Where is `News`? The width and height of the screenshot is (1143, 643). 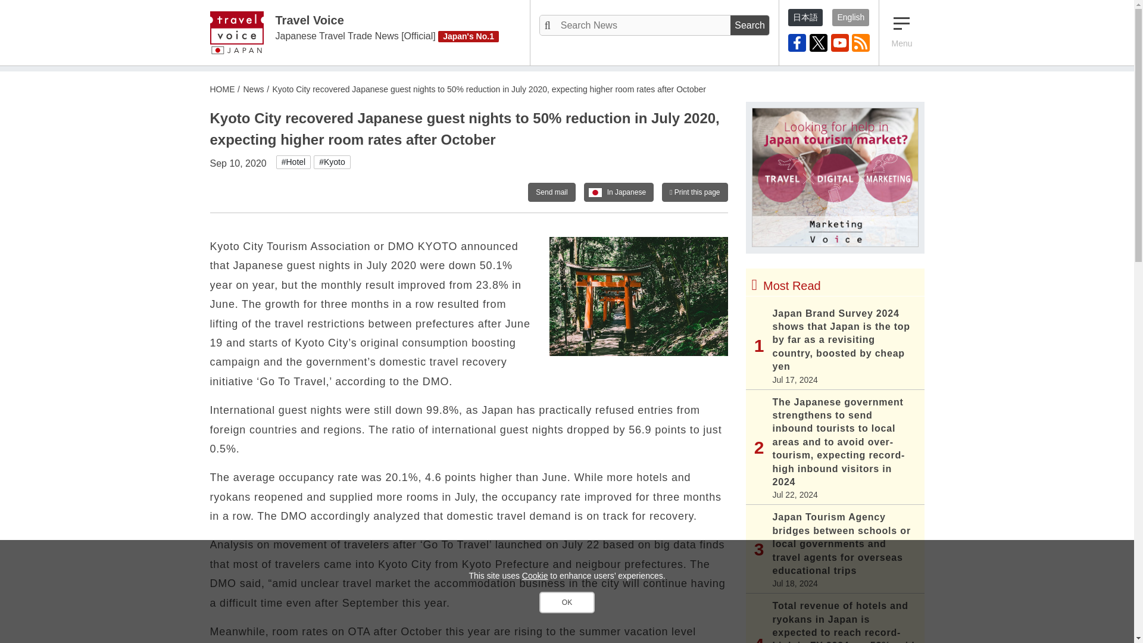 News is located at coordinates (253, 89).